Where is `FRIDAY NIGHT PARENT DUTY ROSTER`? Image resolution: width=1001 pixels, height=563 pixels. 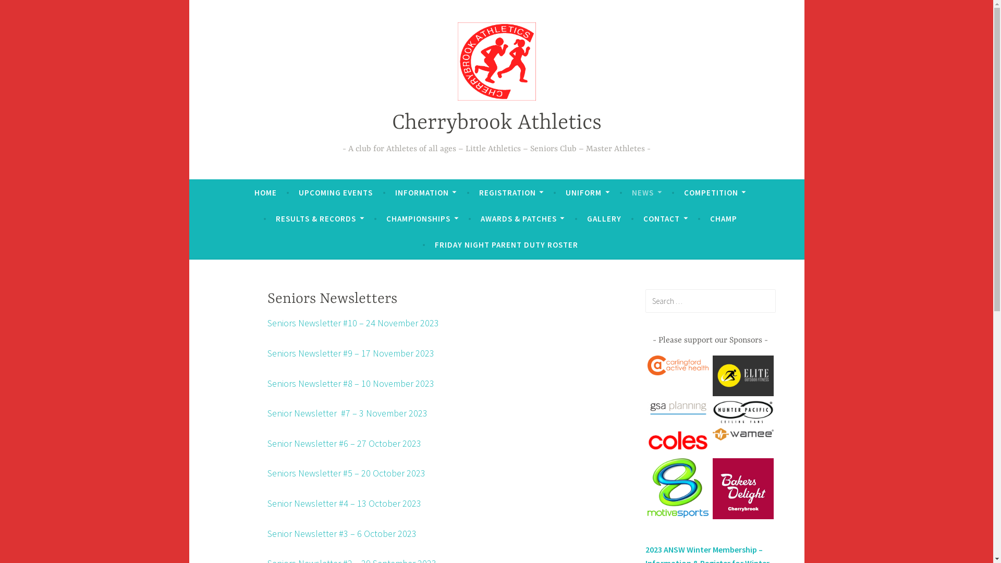
FRIDAY NIGHT PARENT DUTY ROSTER is located at coordinates (507, 245).